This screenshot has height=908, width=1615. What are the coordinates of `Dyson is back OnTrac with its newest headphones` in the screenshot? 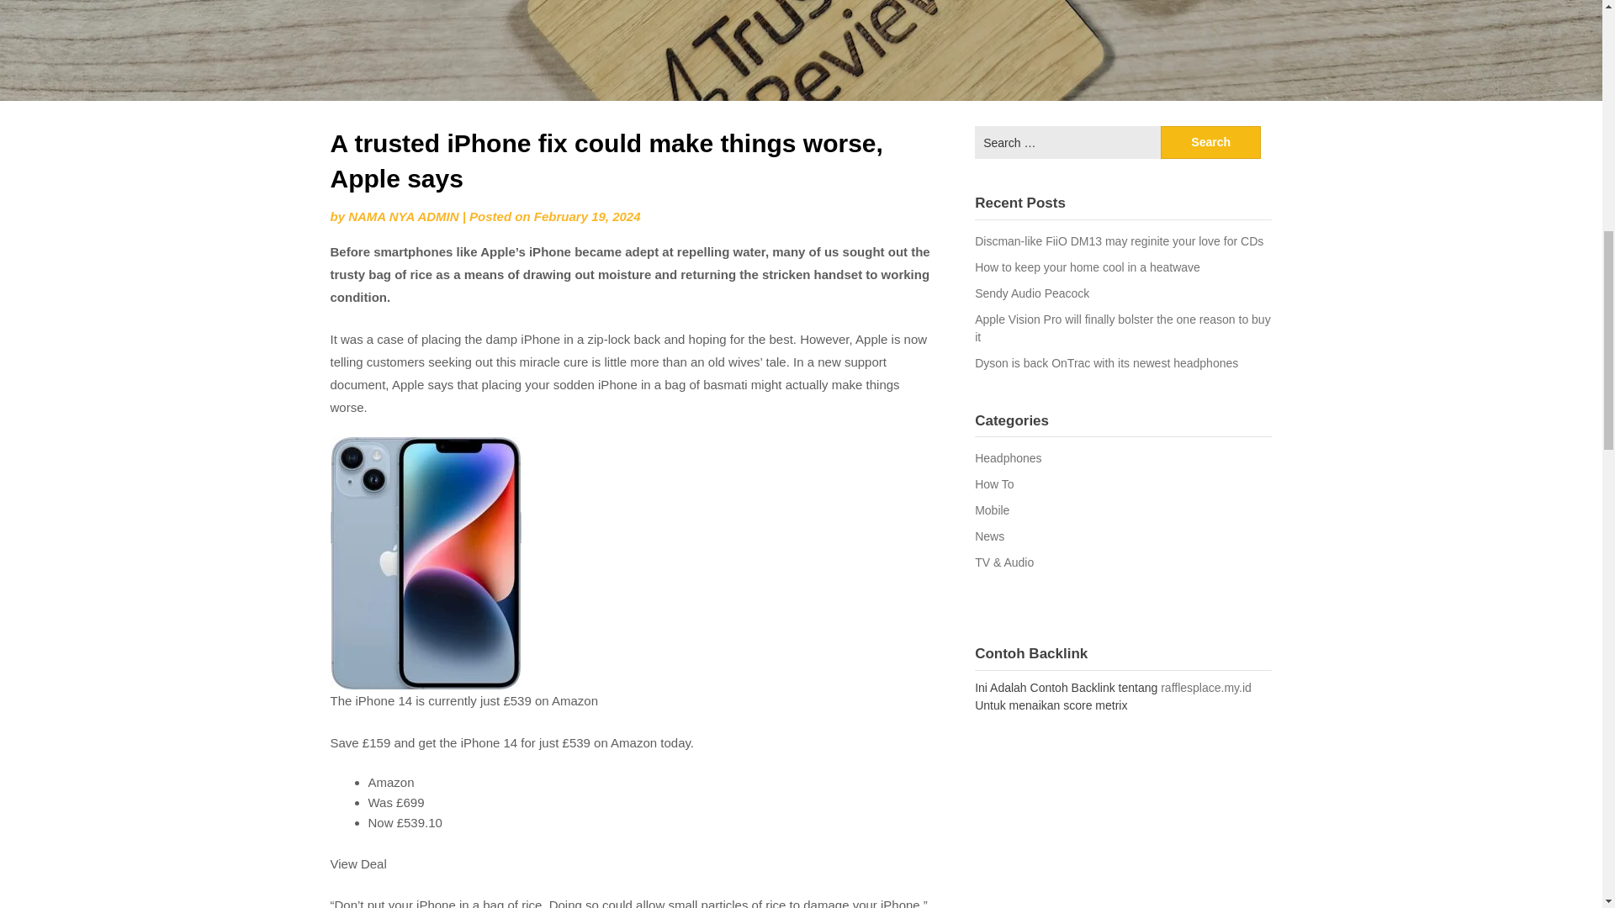 It's located at (1107, 363).